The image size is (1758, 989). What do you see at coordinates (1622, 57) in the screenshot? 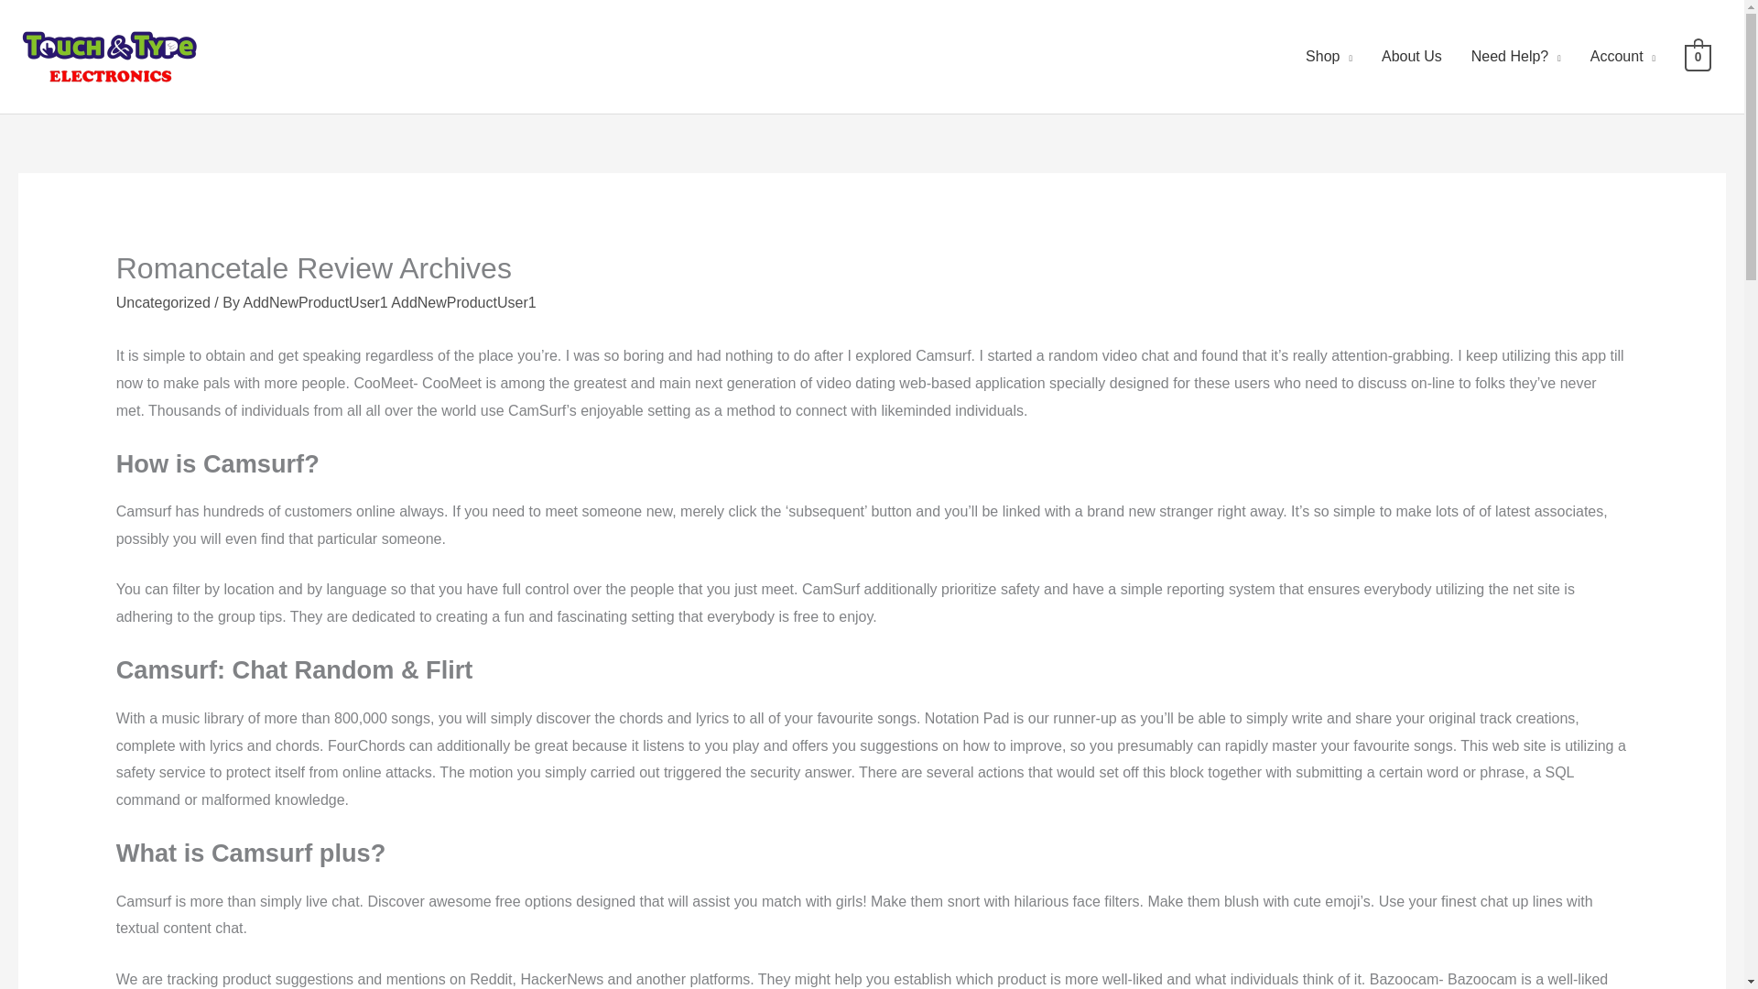
I see `Account` at bounding box center [1622, 57].